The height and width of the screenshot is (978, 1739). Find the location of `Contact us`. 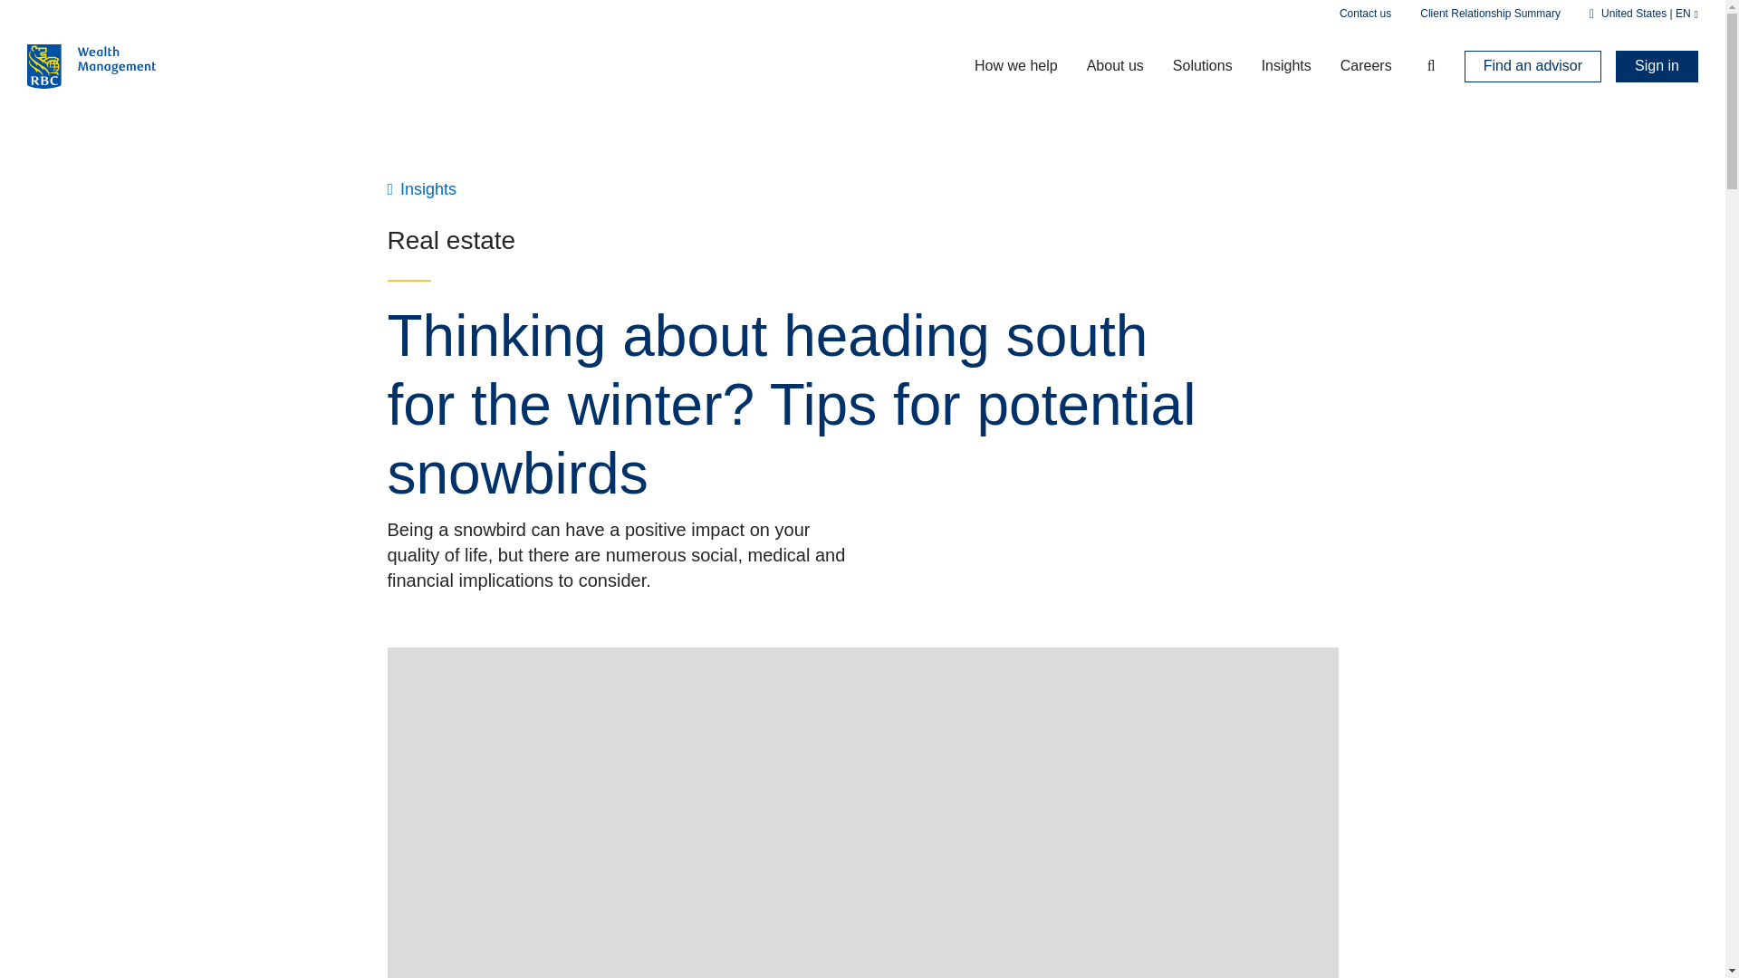

Contact us is located at coordinates (1365, 13).